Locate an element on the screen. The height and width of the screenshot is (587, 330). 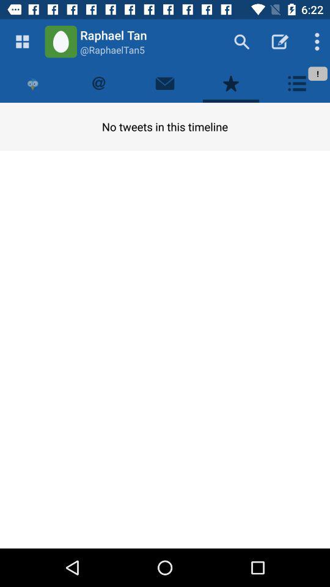
replies is located at coordinates (99, 83).